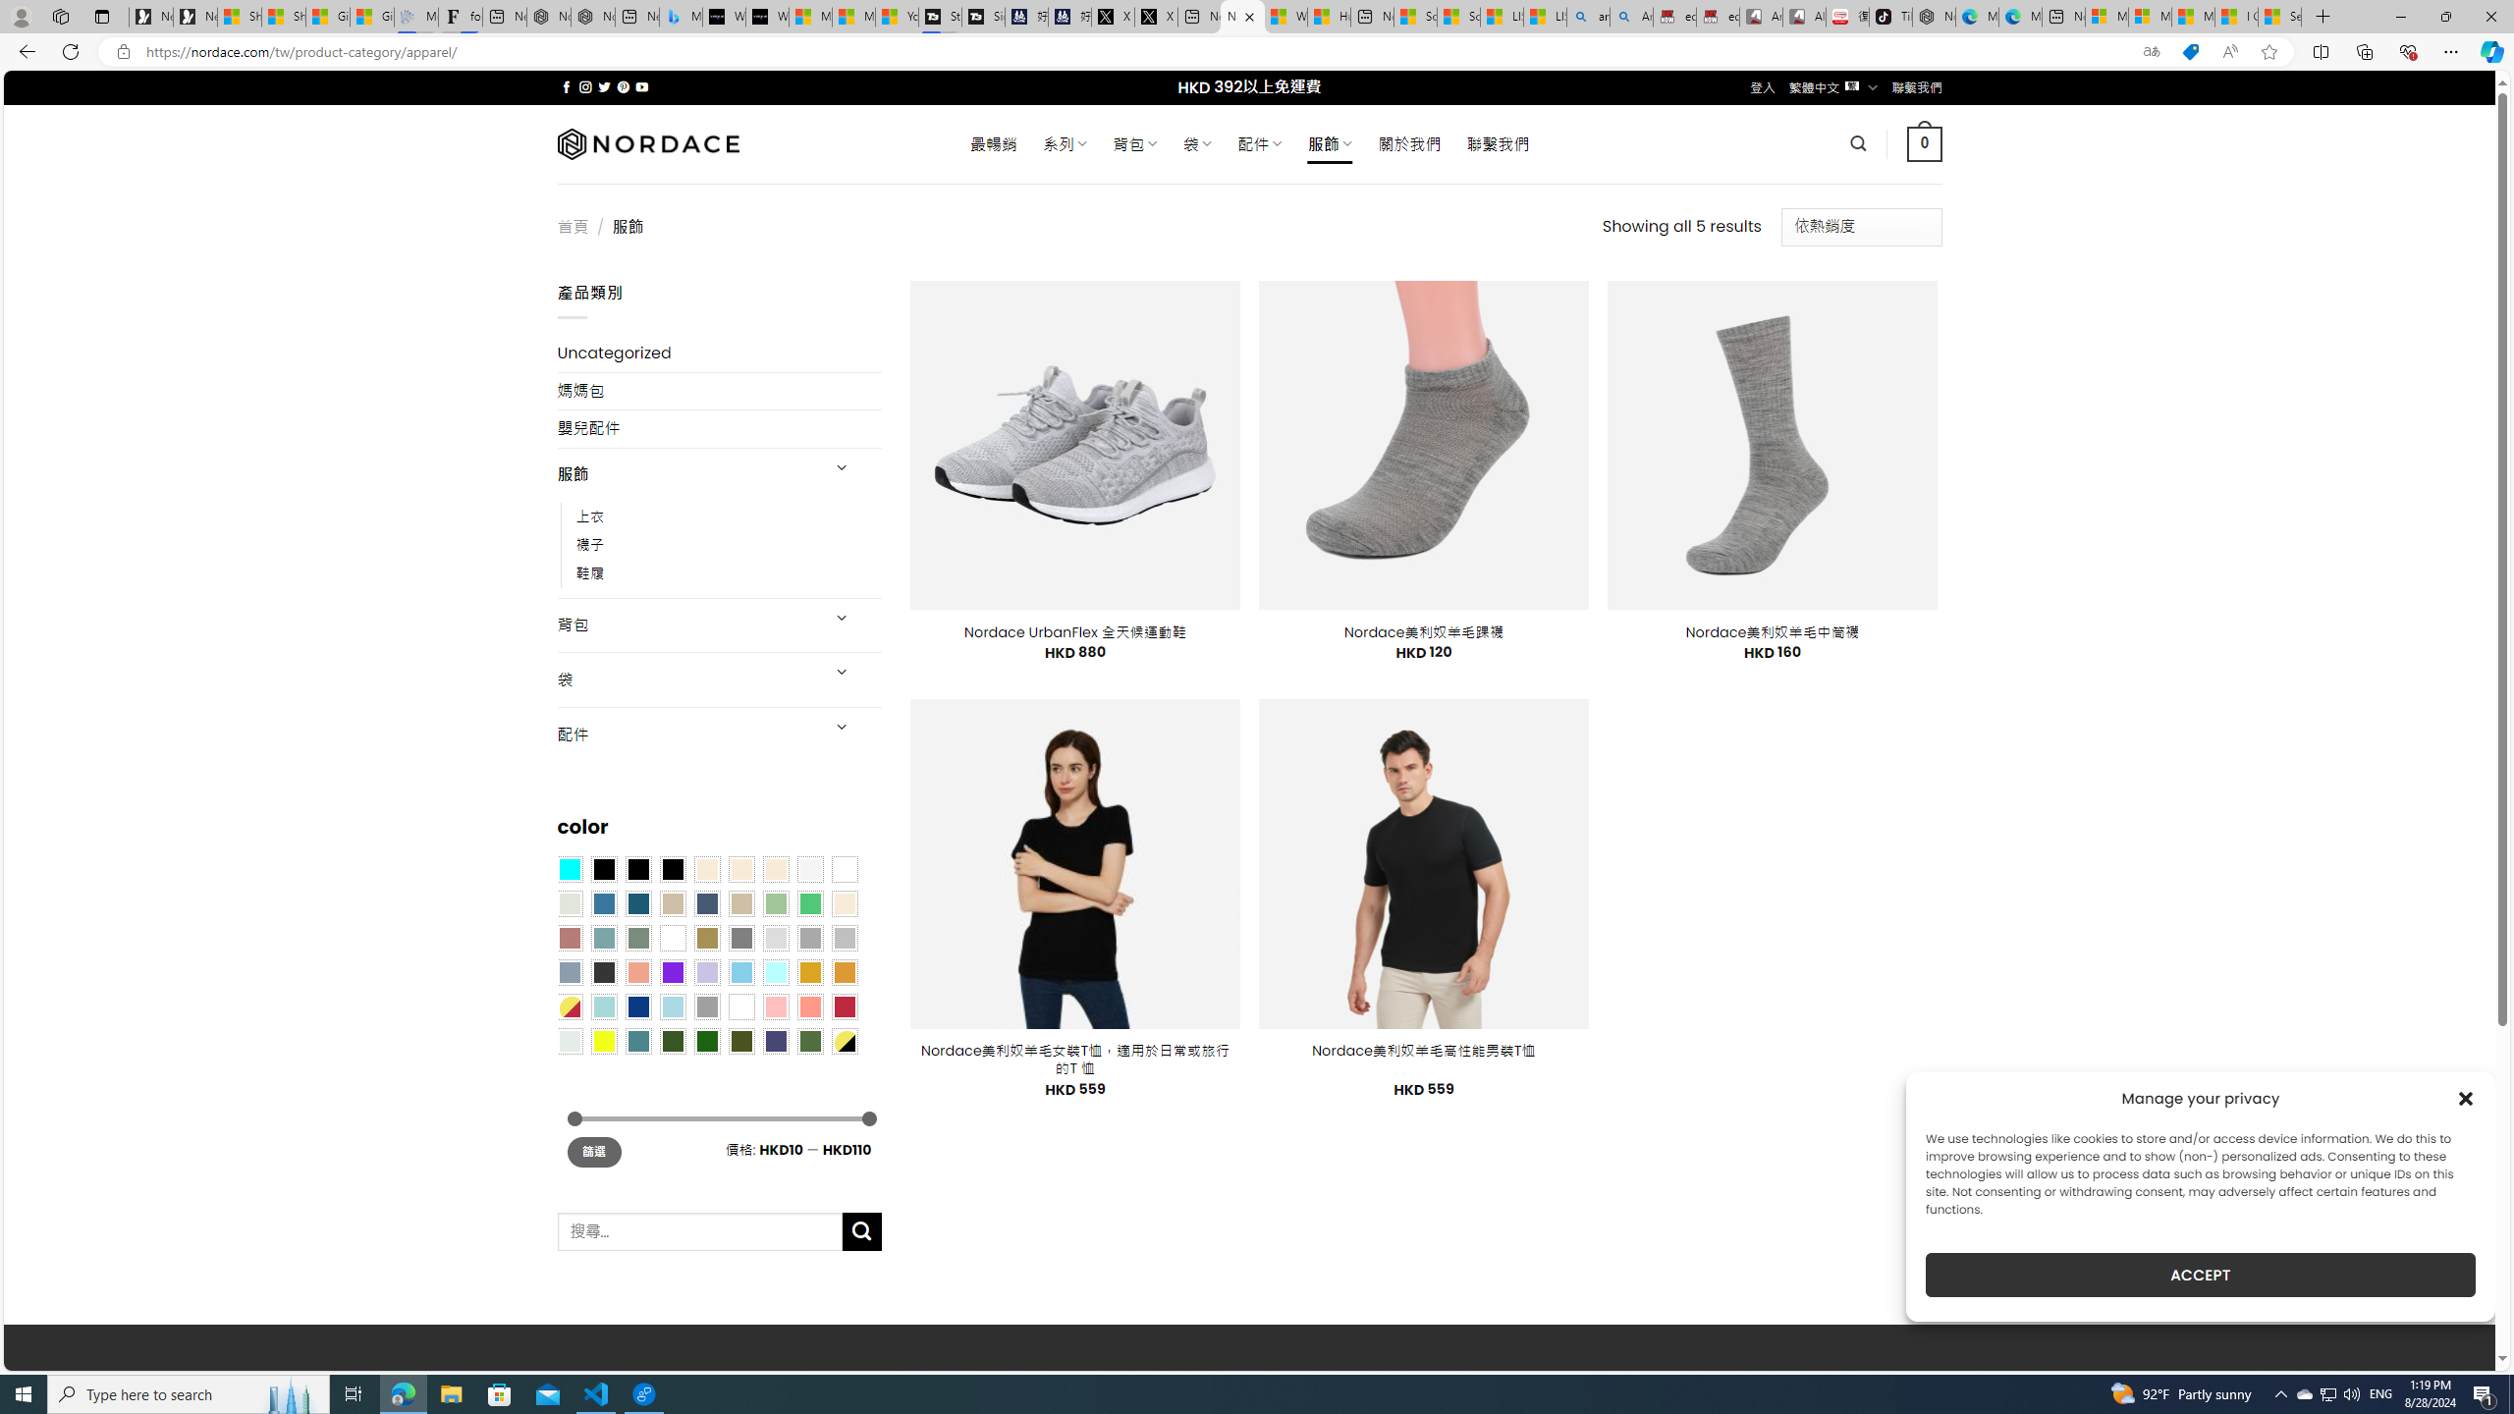 This screenshot has width=2514, height=1414. Describe the element at coordinates (1925, 143) in the screenshot. I see `  0  ` at that location.